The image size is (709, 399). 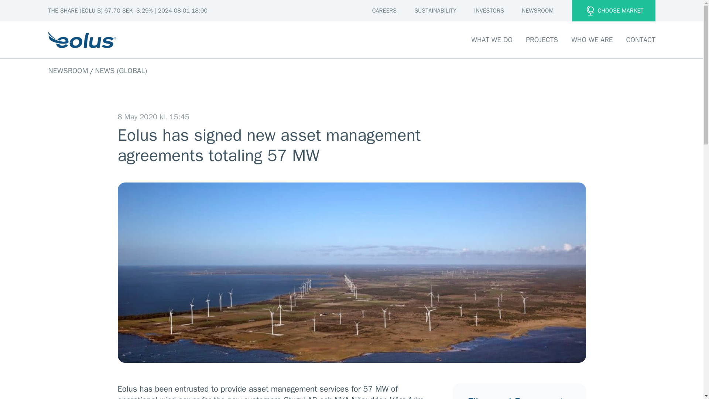 What do you see at coordinates (384, 11) in the screenshot?
I see `CAREERS` at bounding box center [384, 11].